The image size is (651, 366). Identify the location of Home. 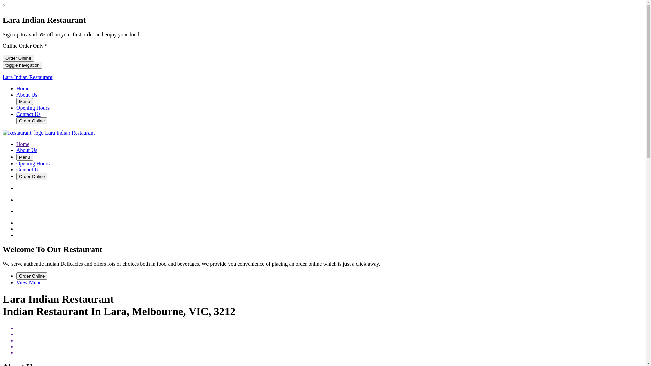
(23, 89).